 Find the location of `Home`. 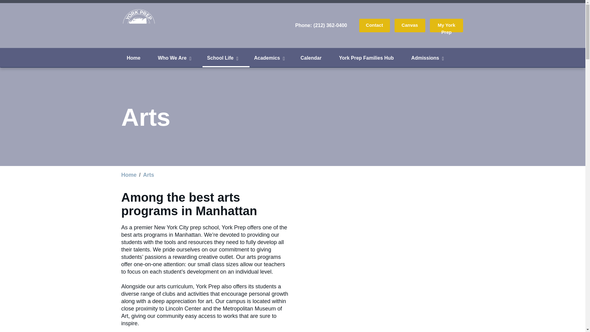

Home is located at coordinates (138, 59).